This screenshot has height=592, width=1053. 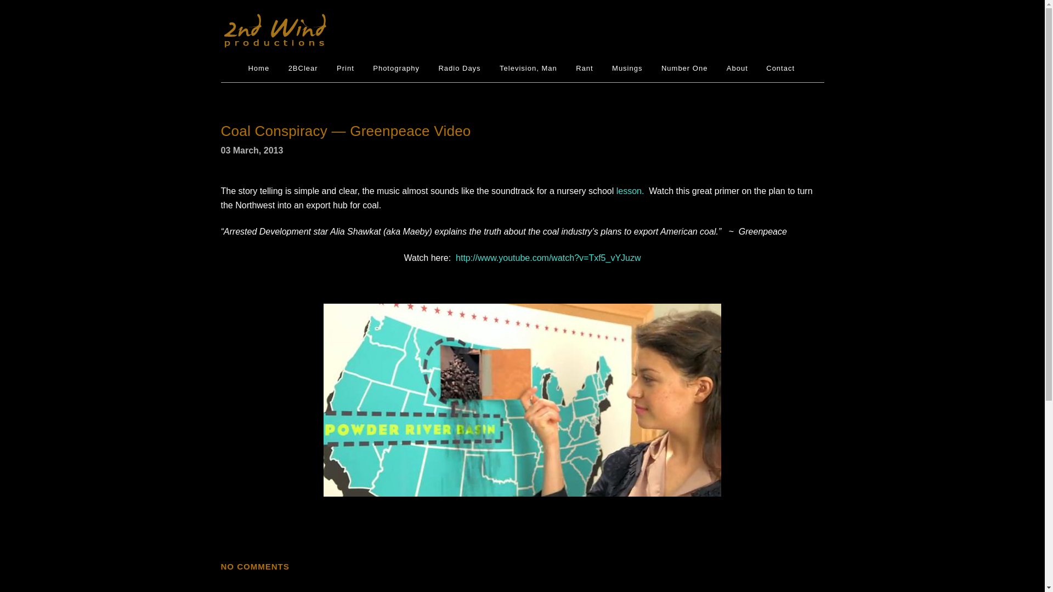 What do you see at coordinates (396, 69) in the screenshot?
I see `Photography` at bounding box center [396, 69].